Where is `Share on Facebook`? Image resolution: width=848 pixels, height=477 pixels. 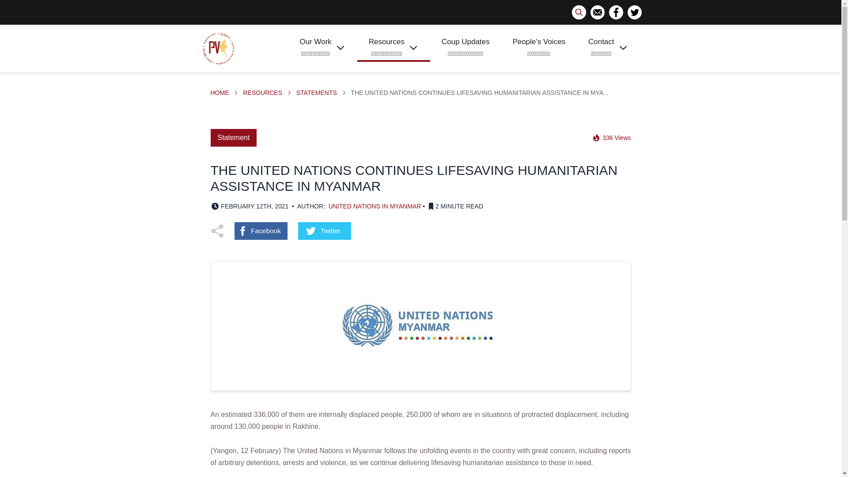
Share on Facebook is located at coordinates (261, 231).